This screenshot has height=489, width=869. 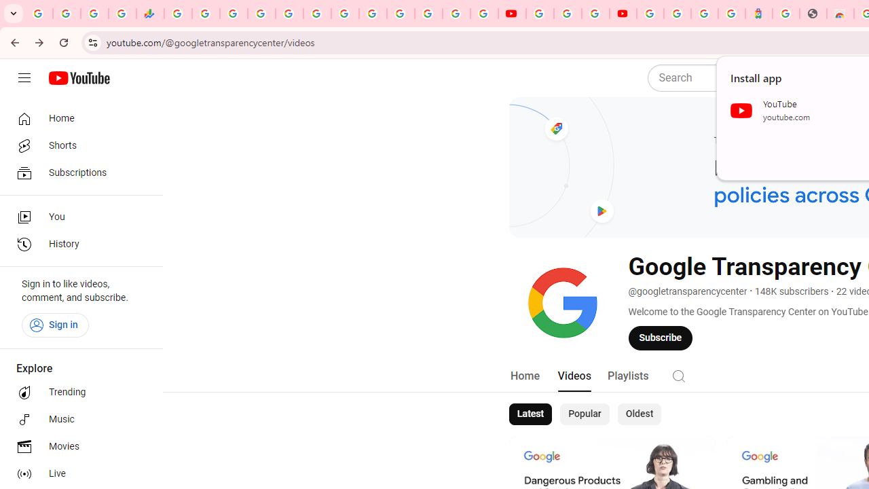 What do you see at coordinates (77, 420) in the screenshot?
I see `Music` at bounding box center [77, 420].